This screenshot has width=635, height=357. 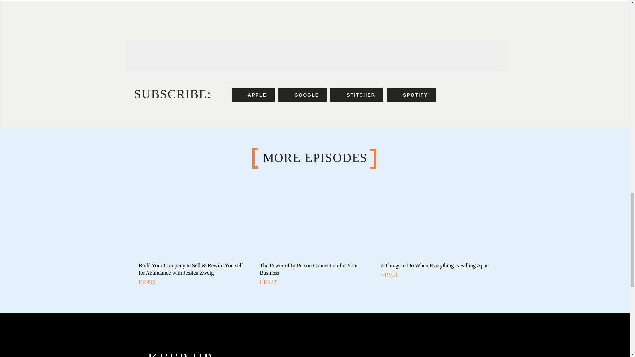 What do you see at coordinates (411, 95) in the screenshot?
I see `SPOTIFY` at bounding box center [411, 95].